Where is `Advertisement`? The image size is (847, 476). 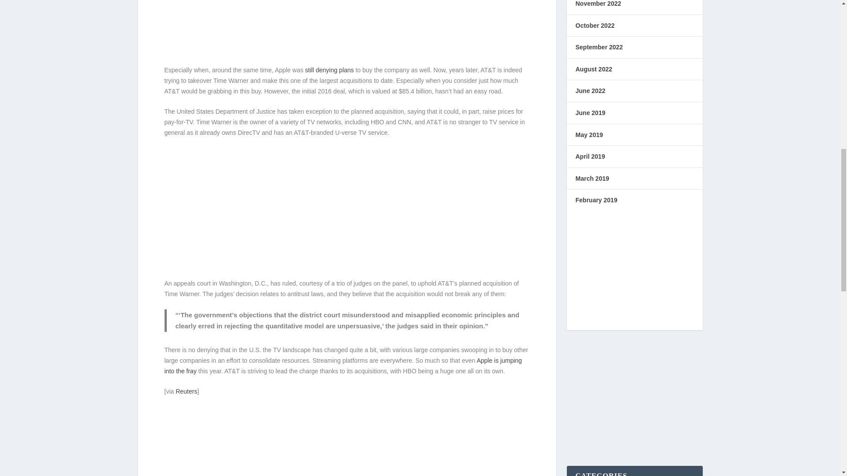
Advertisement is located at coordinates (347, 209).